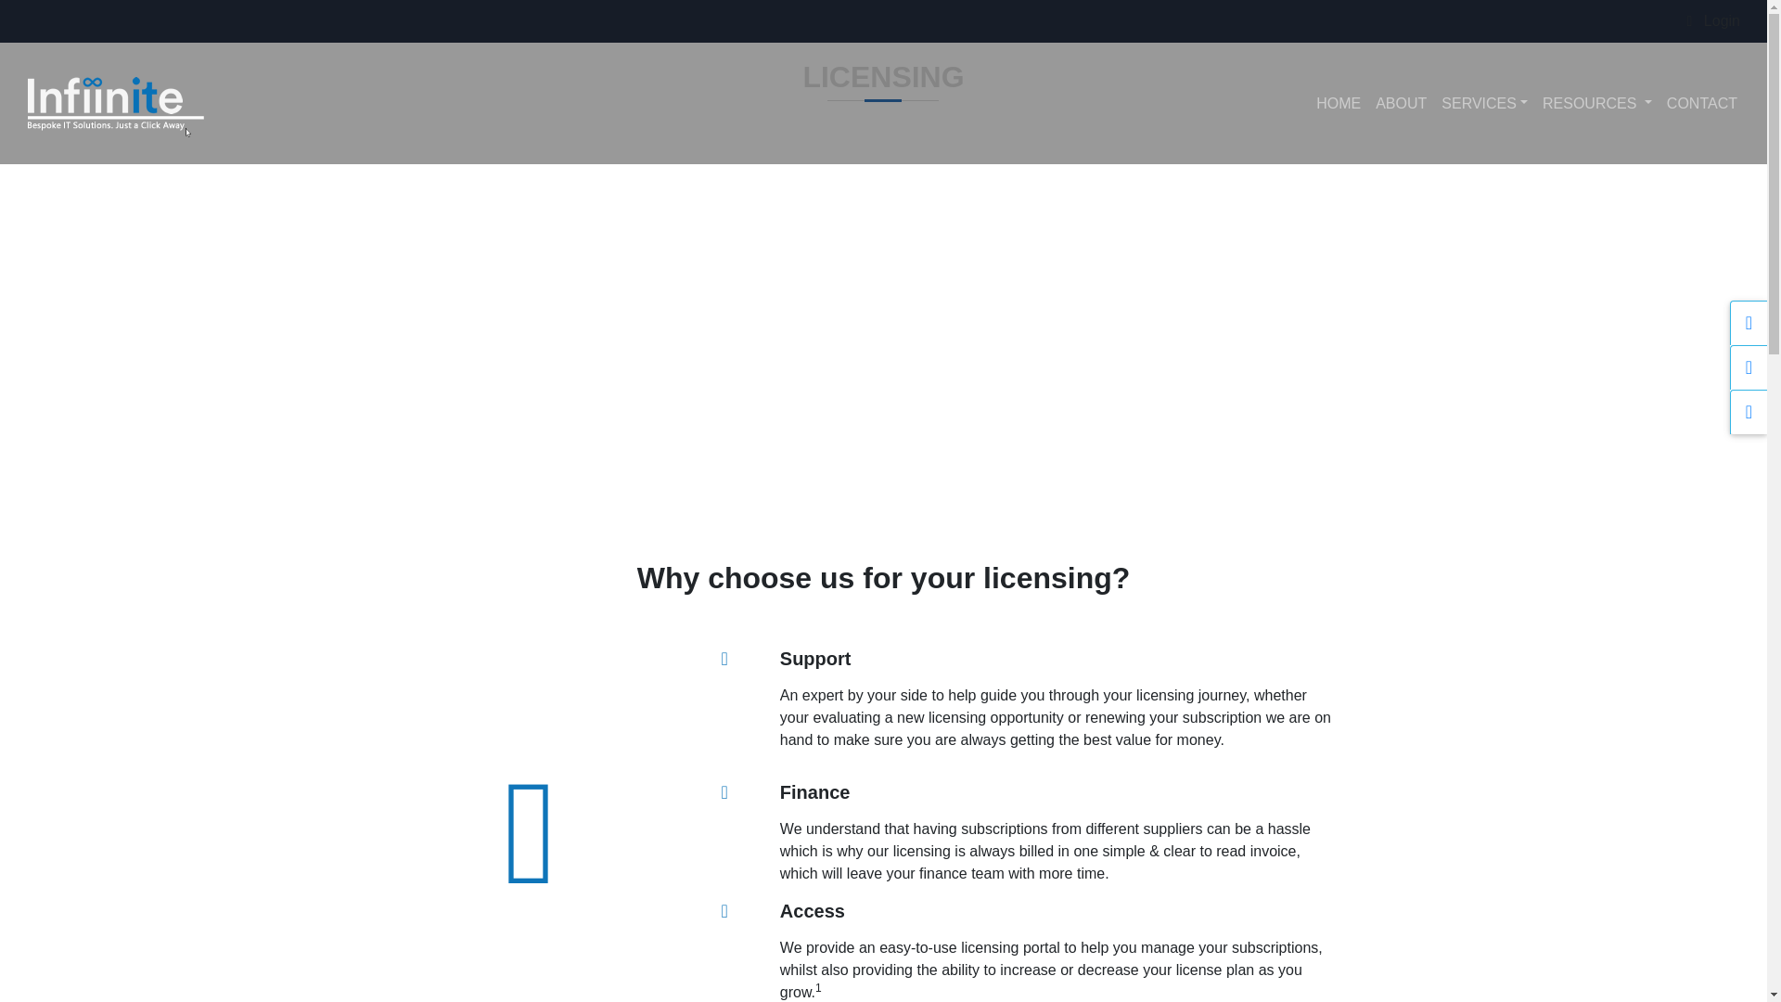  What do you see at coordinates (1484, 103) in the screenshot?
I see `SERVICES` at bounding box center [1484, 103].